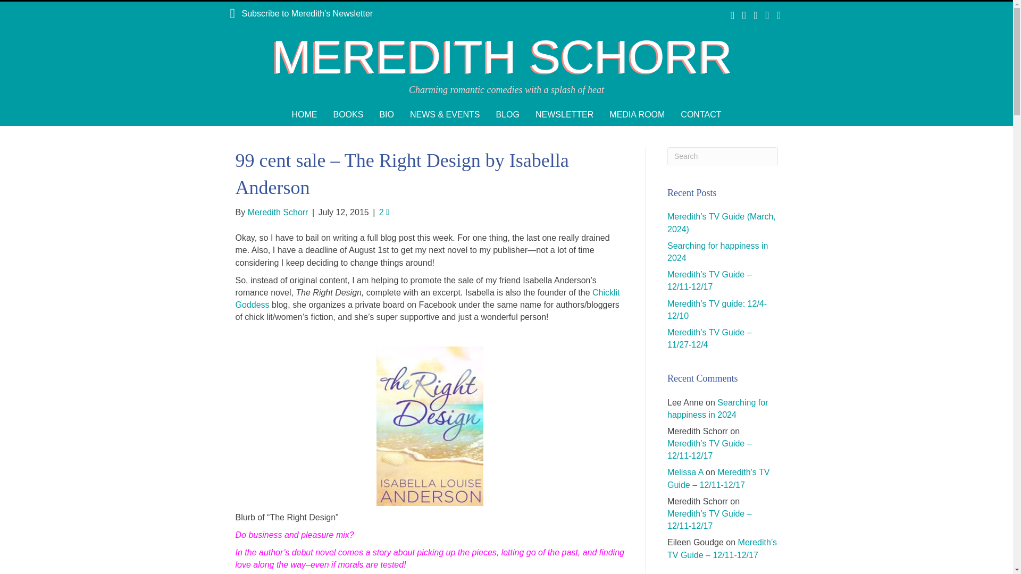  I want to click on MEDIA ROOM, so click(637, 114).